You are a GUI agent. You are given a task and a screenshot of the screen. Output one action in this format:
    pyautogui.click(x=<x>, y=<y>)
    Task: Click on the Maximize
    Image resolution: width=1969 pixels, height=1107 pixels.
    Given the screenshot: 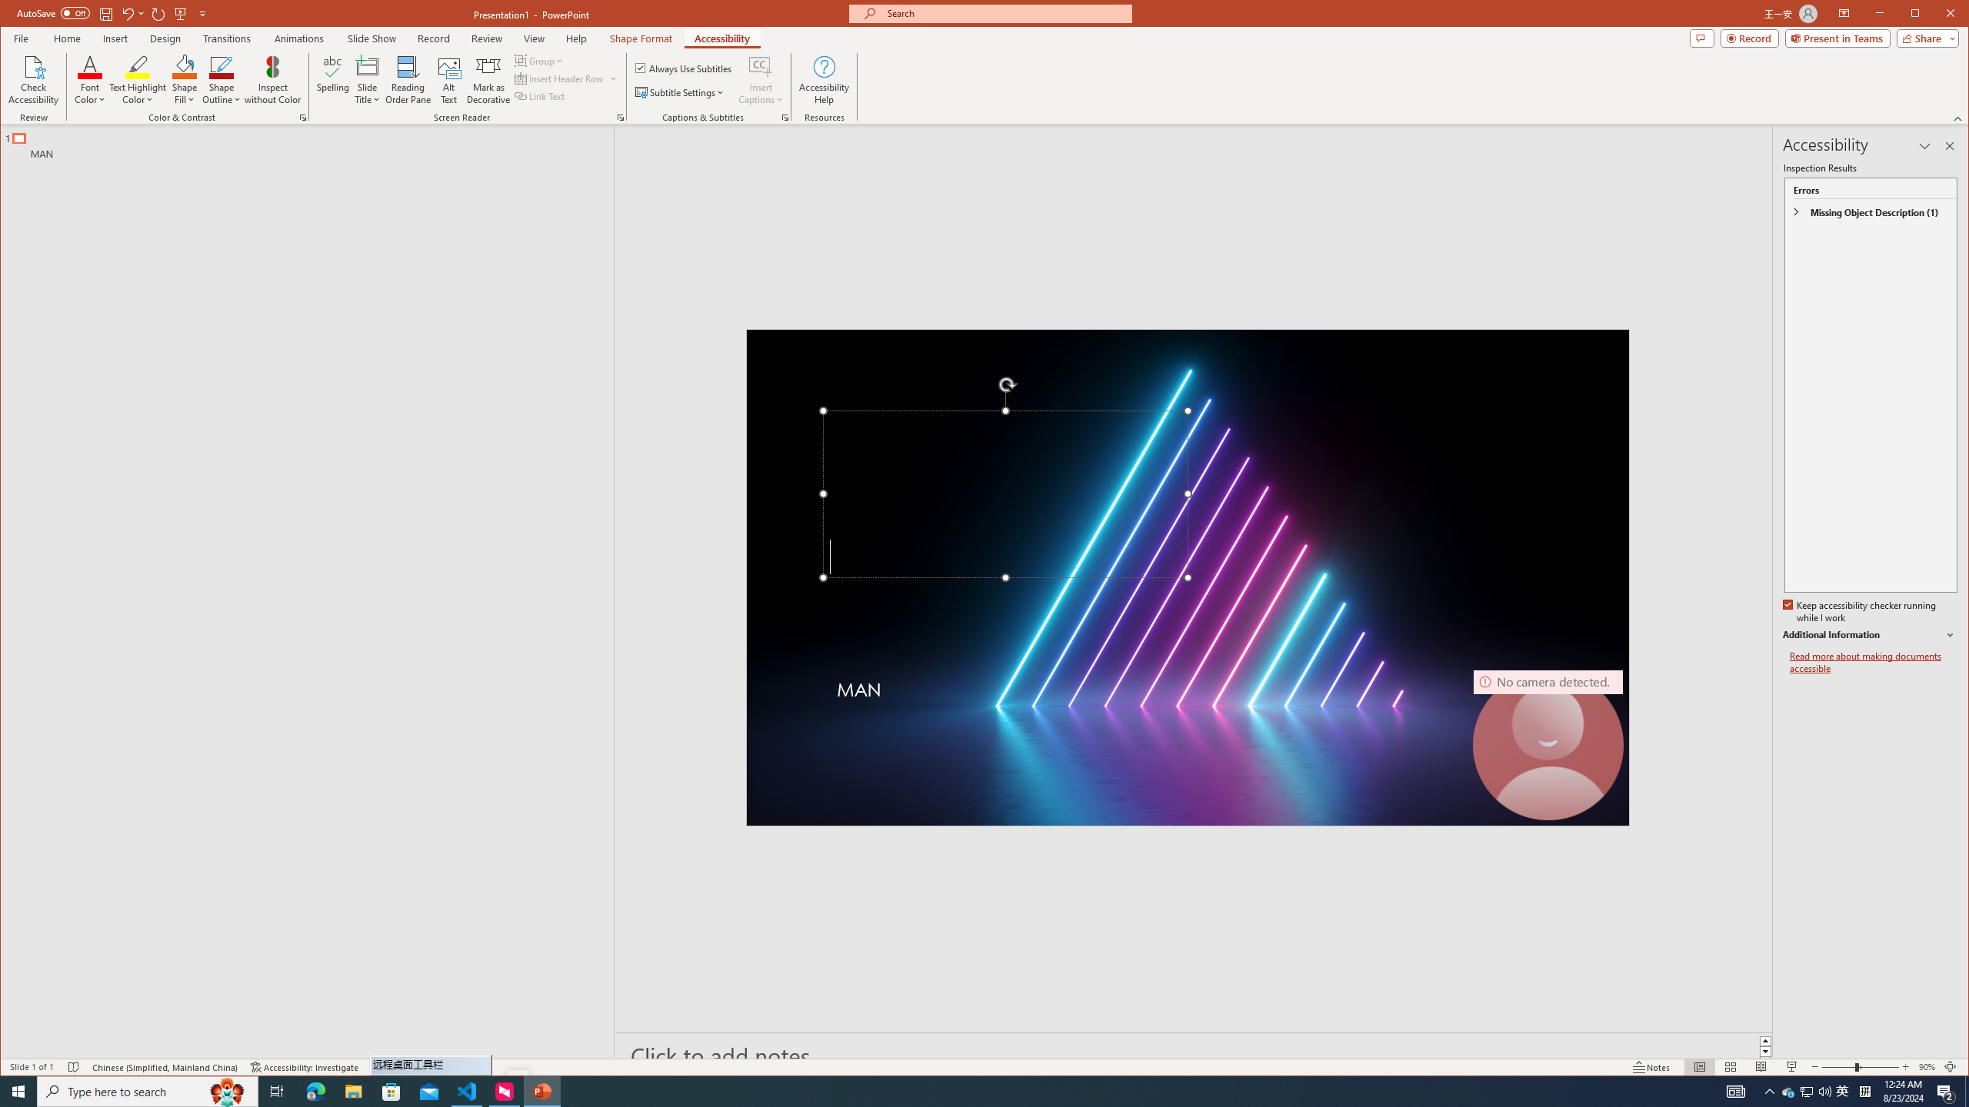 What is the action you would take?
    pyautogui.click(x=1937, y=15)
    